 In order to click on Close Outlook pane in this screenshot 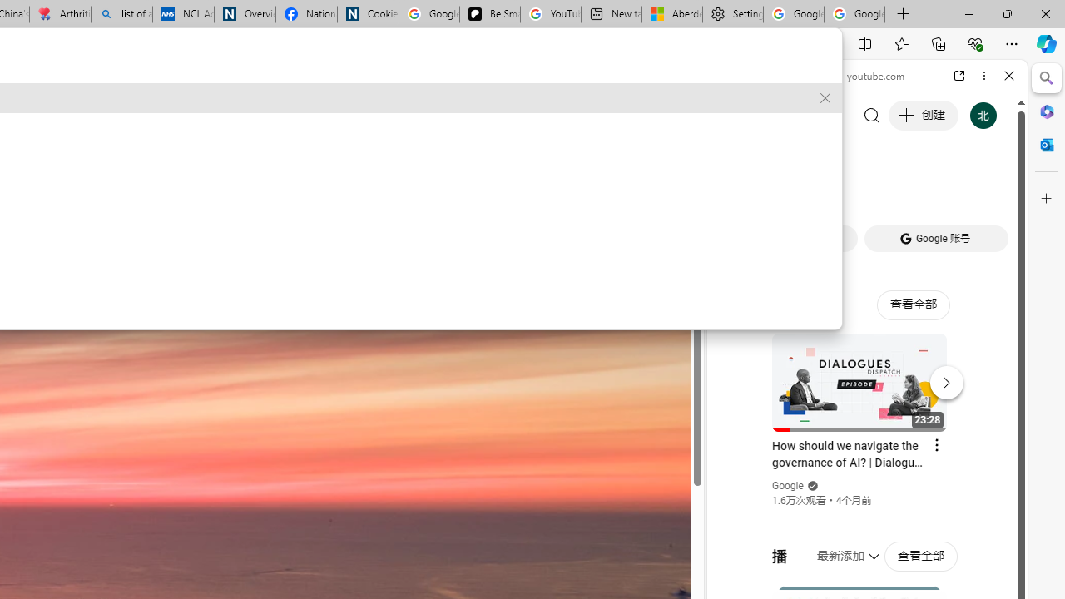, I will do `click(1047, 145)`.